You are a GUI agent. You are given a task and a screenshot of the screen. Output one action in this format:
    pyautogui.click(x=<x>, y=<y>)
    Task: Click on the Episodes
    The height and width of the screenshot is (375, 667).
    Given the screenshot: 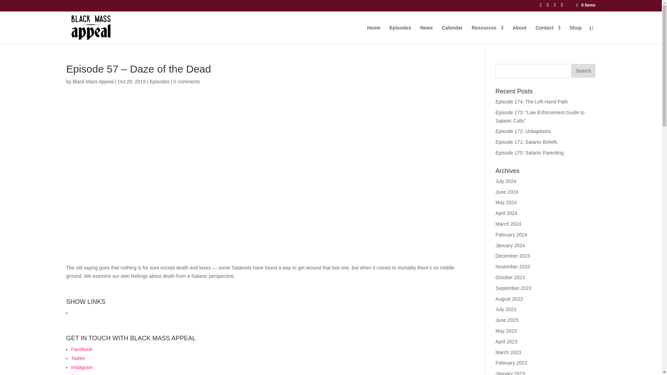 What is the action you would take?
    pyautogui.click(x=159, y=81)
    